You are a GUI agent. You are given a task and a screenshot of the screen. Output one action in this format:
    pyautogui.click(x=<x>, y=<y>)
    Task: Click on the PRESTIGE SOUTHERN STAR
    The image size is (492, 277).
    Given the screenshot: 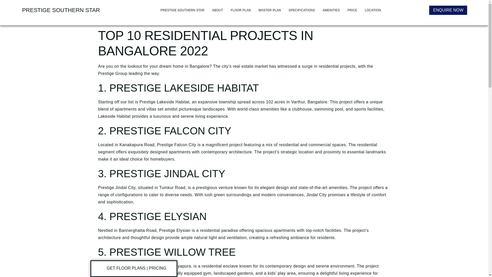 What is the action you would take?
    pyautogui.click(x=178, y=2)
    